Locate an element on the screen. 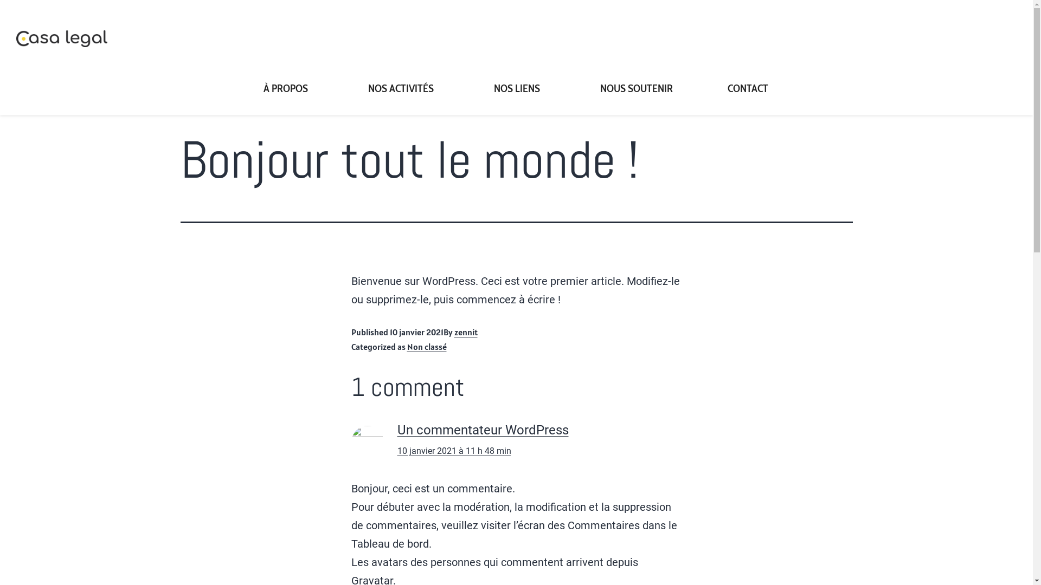 The height and width of the screenshot is (585, 1041). zennit is located at coordinates (466, 332).